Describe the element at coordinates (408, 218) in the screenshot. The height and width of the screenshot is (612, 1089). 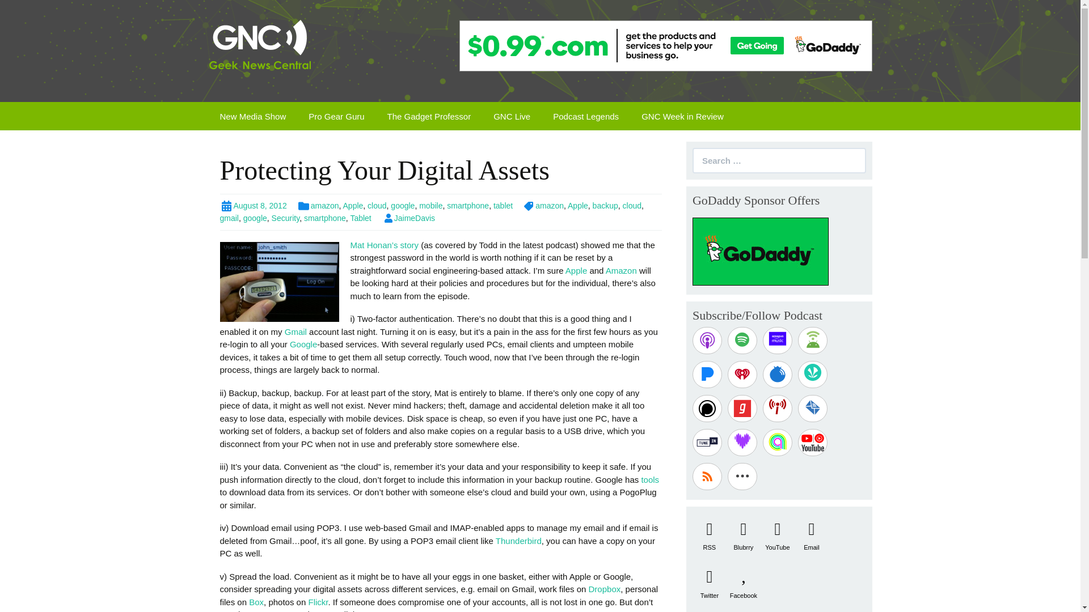
I see `View all posts by JaimeDavis` at that location.